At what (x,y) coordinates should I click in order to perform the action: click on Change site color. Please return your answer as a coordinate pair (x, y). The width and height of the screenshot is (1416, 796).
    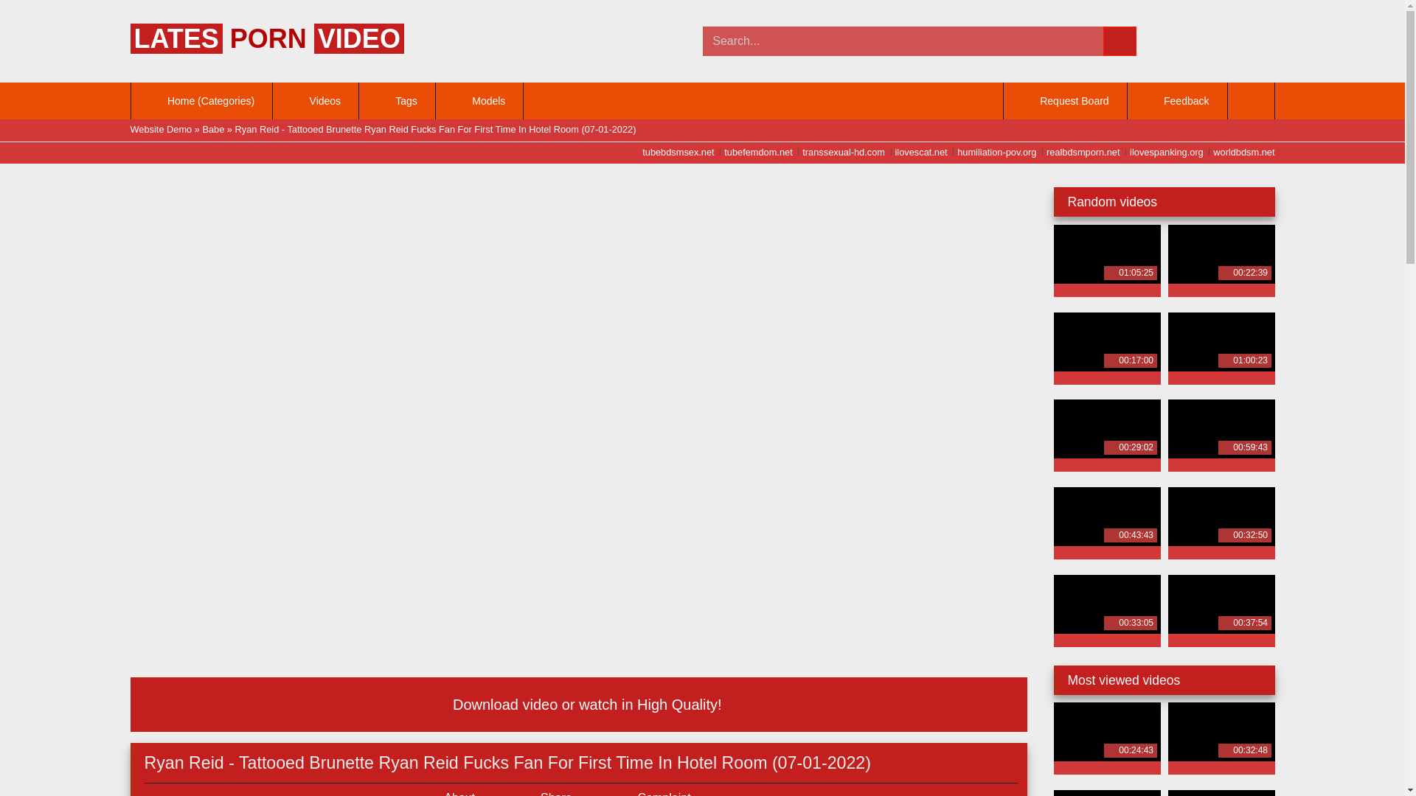
    Looking at the image, I should click on (1250, 101).